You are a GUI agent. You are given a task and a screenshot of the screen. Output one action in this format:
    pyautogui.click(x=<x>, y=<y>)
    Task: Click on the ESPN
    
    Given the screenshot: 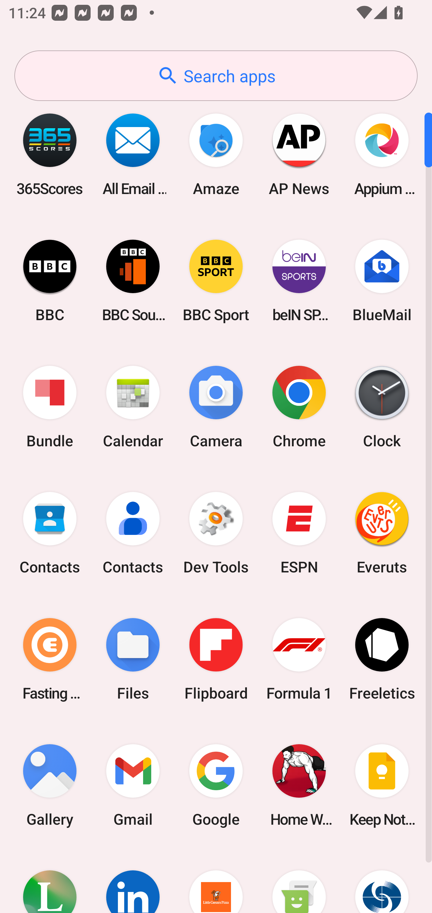 What is the action you would take?
    pyautogui.click(x=299, y=533)
    